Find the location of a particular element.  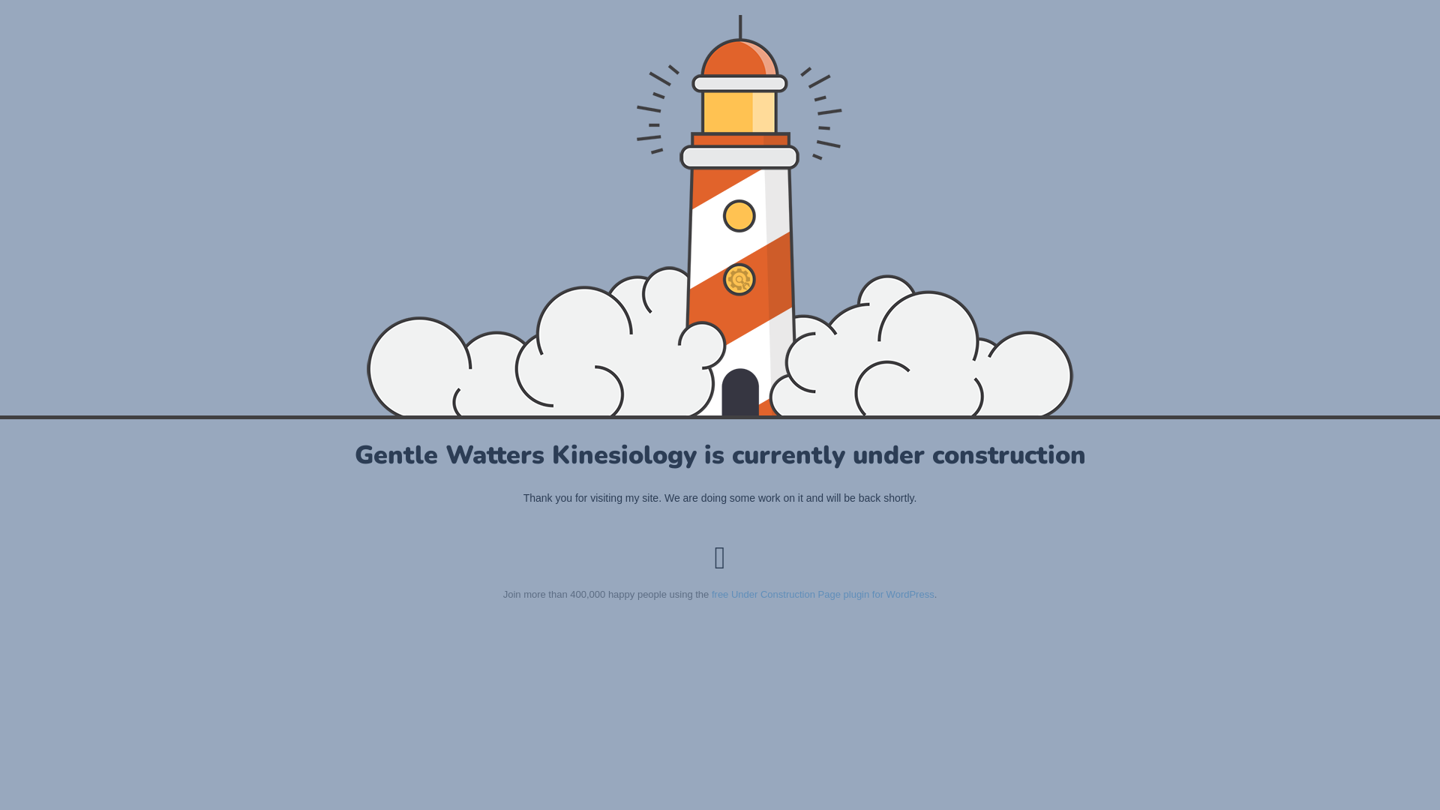

Lighthouse is located at coordinates (720, 215).